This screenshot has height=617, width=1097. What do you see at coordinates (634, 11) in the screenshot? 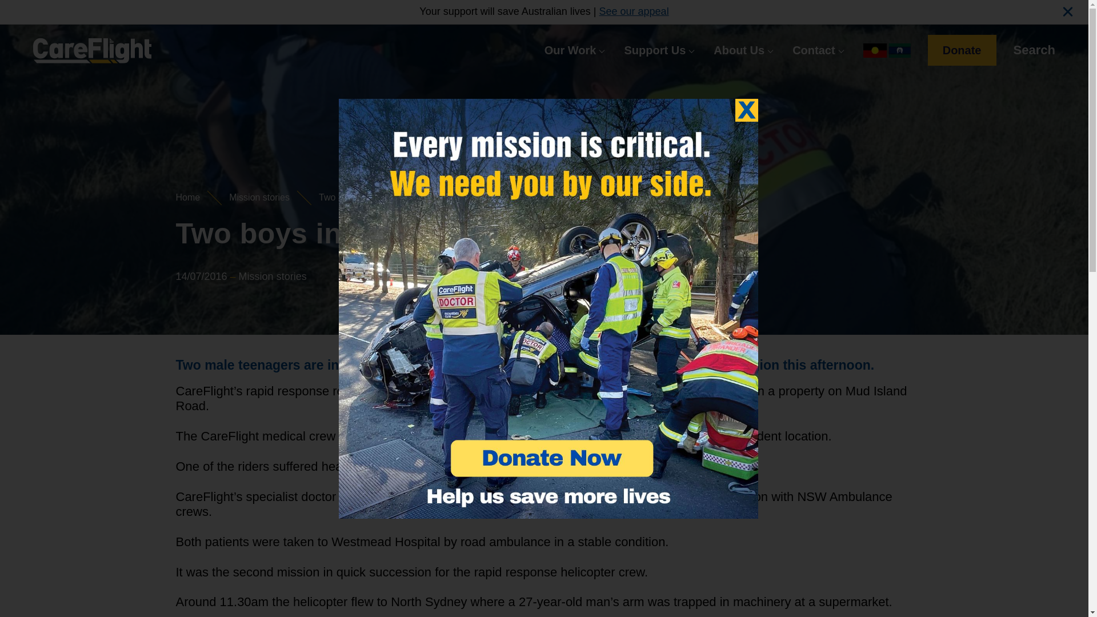
I see `See our appeal` at bounding box center [634, 11].